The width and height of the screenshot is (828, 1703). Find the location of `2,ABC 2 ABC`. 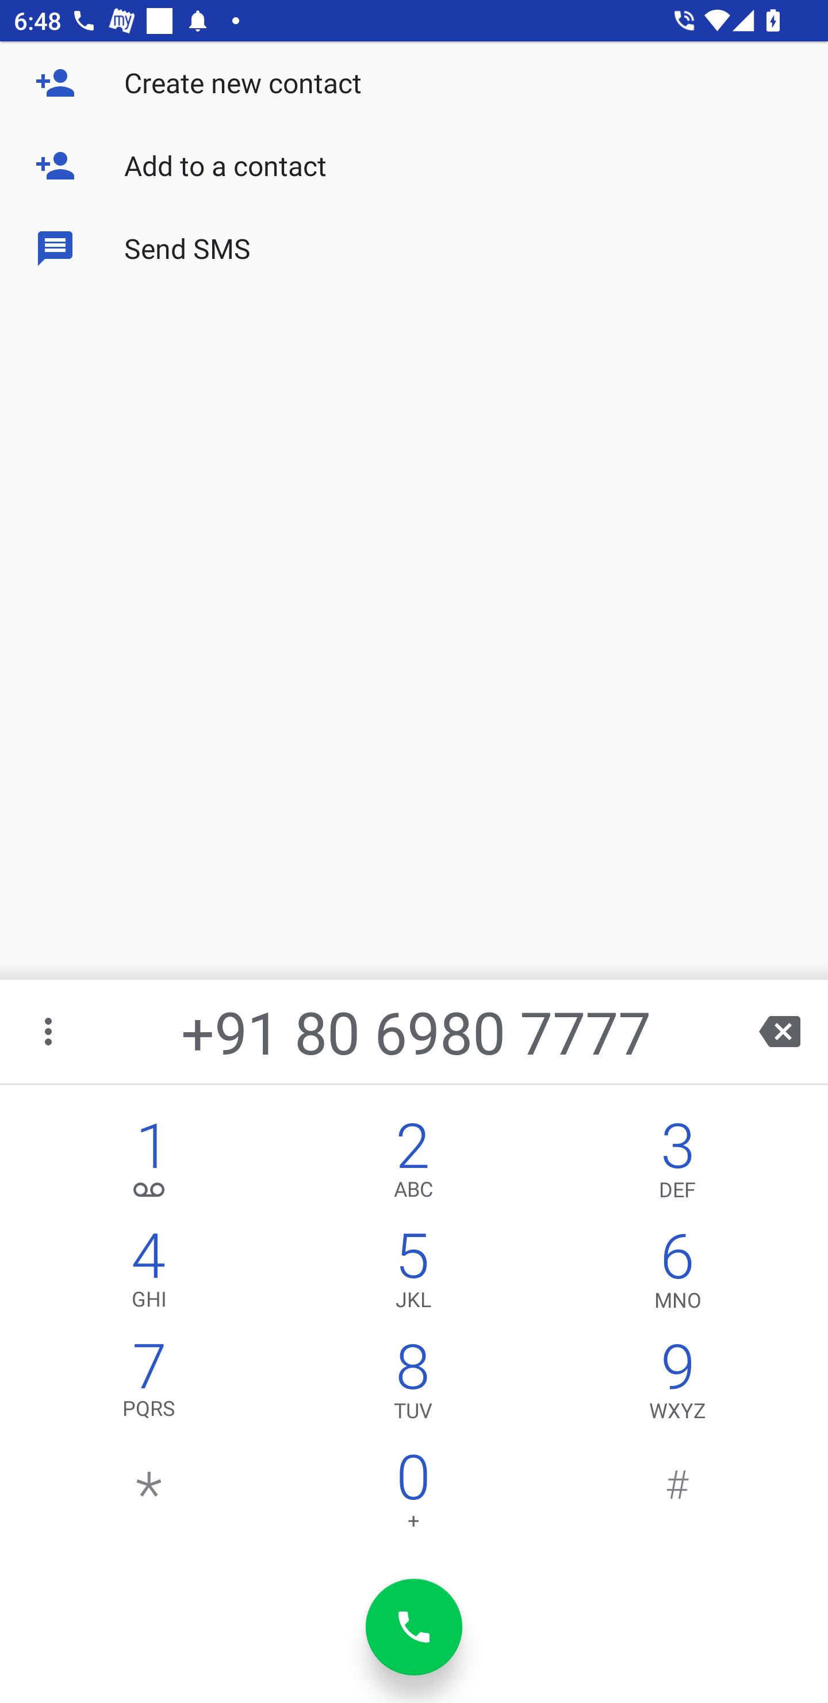

2,ABC 2 ABC is located at coordinates (413, 1163).